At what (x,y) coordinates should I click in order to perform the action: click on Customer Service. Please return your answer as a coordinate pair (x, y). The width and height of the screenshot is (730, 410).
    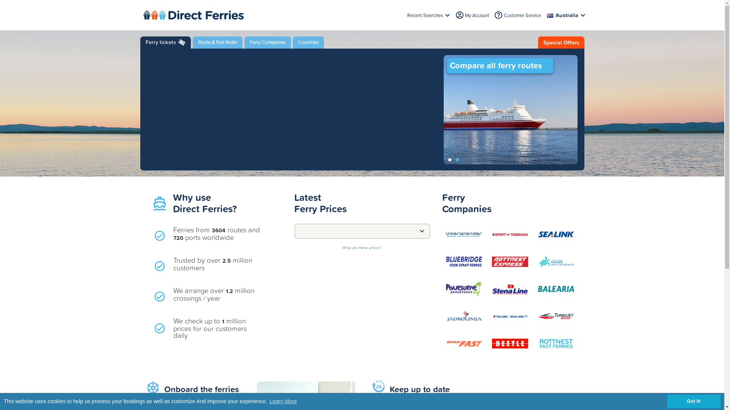
    Looking at the image, I should click on (522, 15).